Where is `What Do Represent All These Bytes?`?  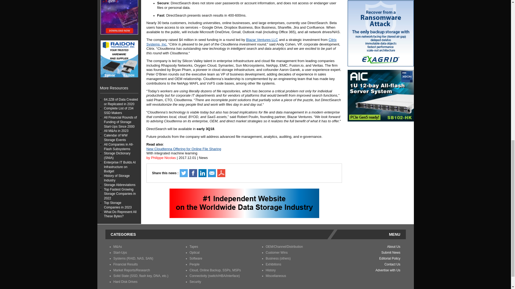 What Do Represent All These Bytes? is located at coordinates (120, 20).